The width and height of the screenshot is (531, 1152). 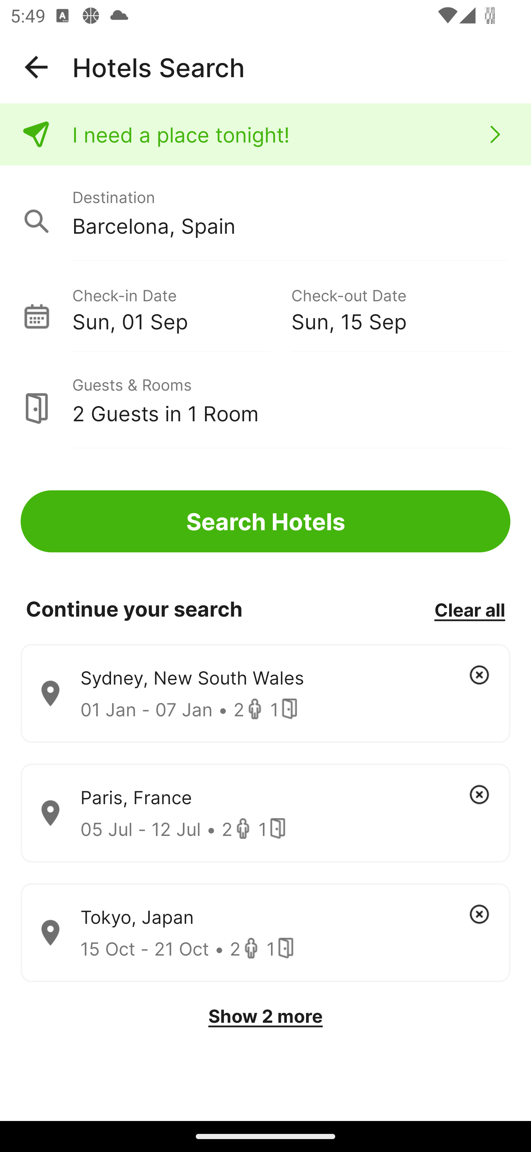 I want to click on Check-in Date Sun, 01 Sep, so click(x=181, y=308).